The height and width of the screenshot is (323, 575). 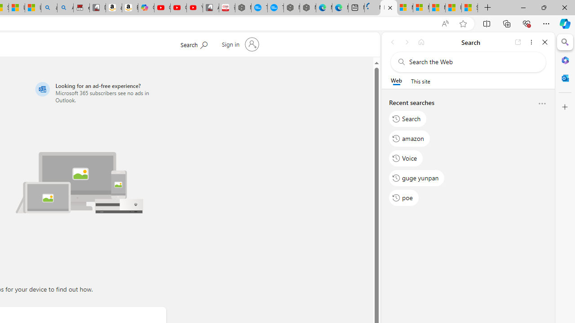 I want to click on This site scope, so click(x=420, y=81).